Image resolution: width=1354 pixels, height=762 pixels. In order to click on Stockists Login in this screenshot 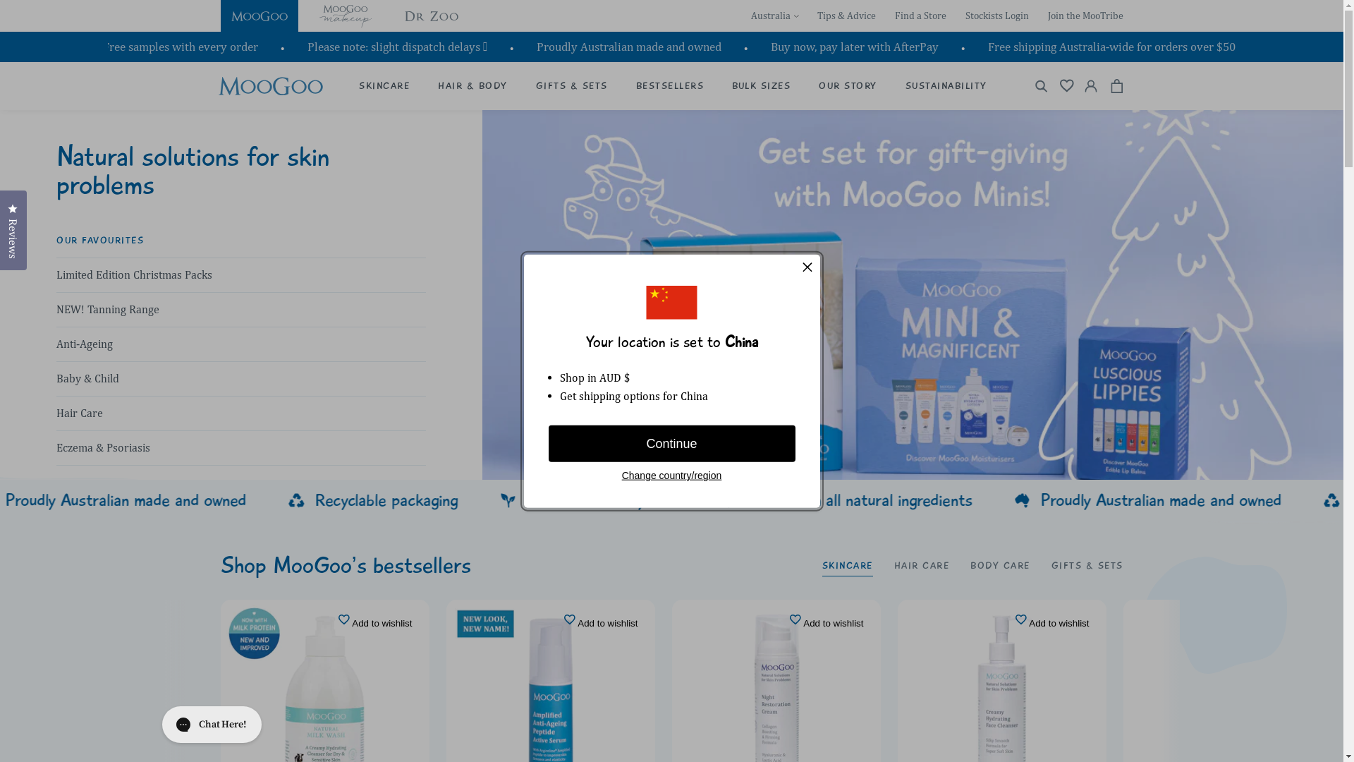, I will do `click(996, 16)`.